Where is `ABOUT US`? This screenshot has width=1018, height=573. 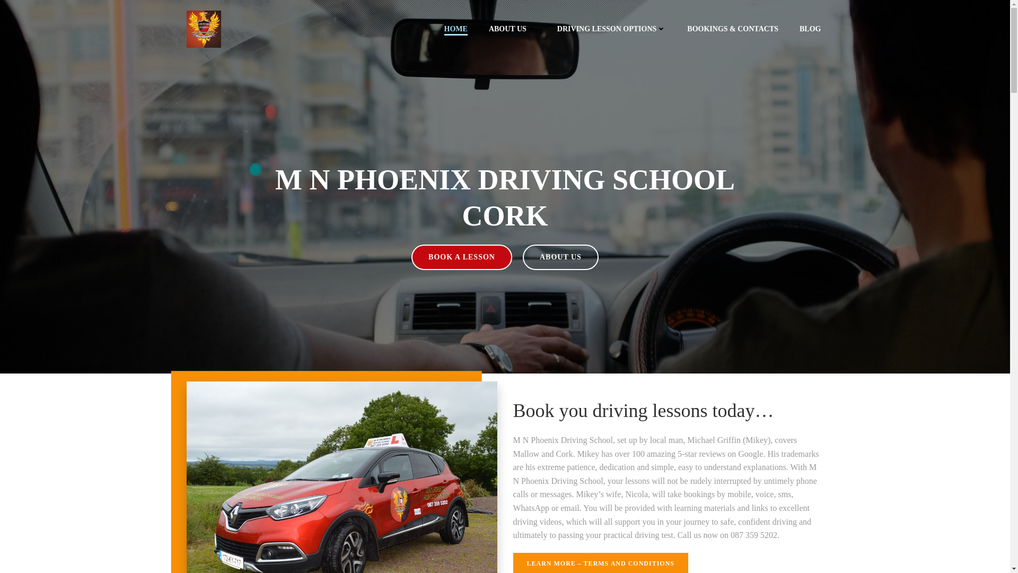 ABOUT US is located at coordinates (560, 257).